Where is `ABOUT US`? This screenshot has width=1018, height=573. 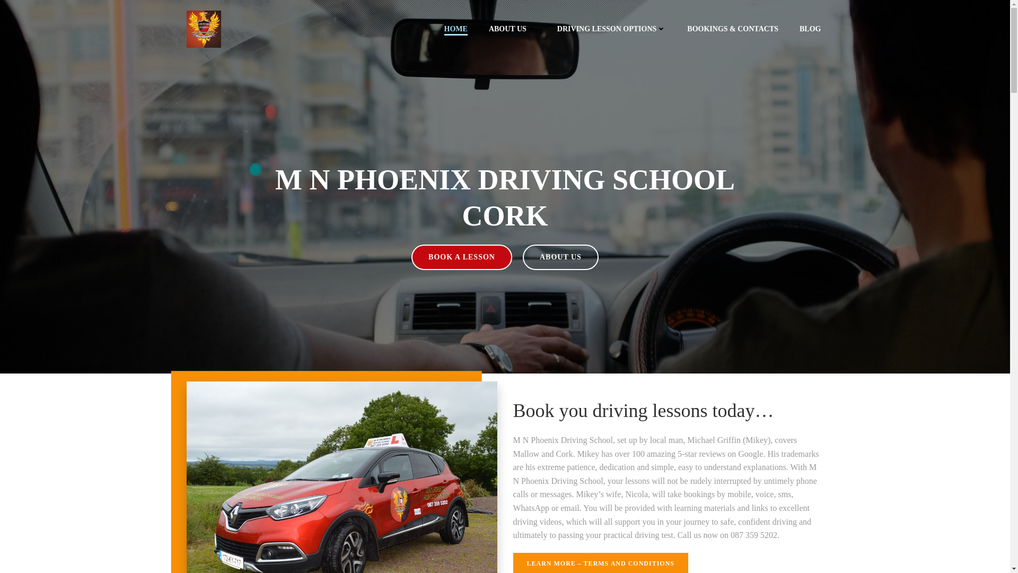 ABOUT US is located at coordinates (560, 257).